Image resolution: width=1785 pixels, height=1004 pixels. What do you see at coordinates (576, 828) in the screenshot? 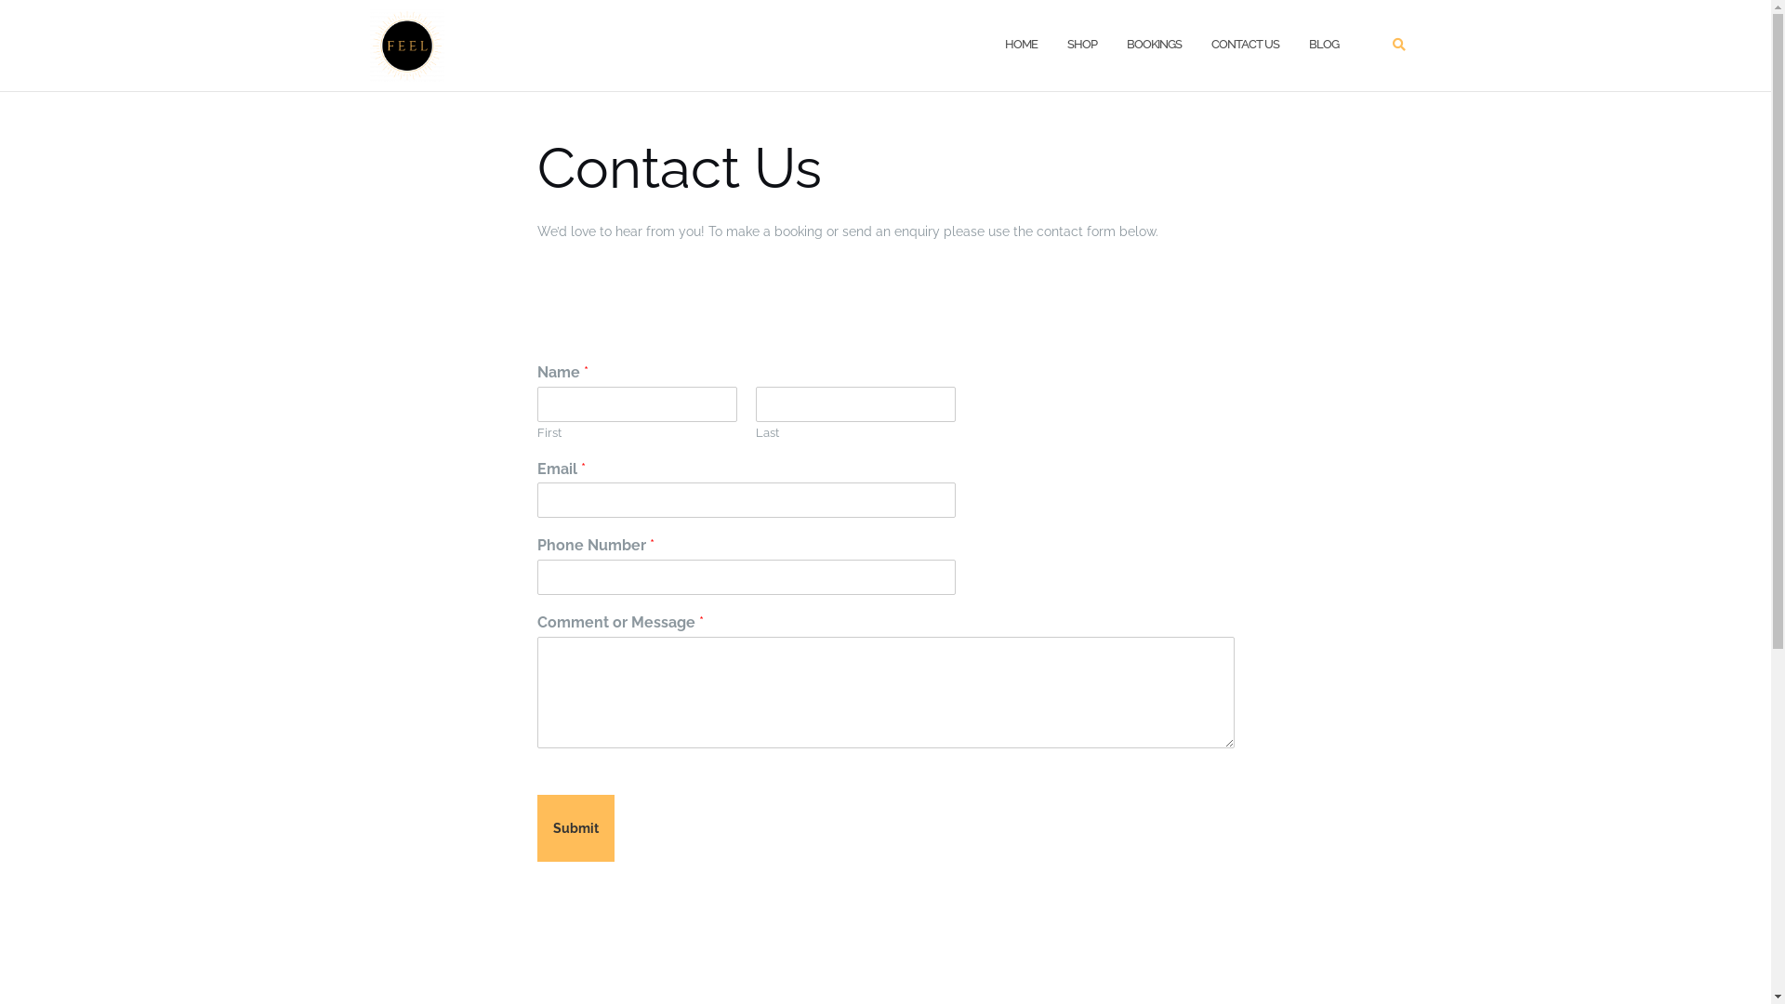
I see `Submit` at bounding box center [576, 828].